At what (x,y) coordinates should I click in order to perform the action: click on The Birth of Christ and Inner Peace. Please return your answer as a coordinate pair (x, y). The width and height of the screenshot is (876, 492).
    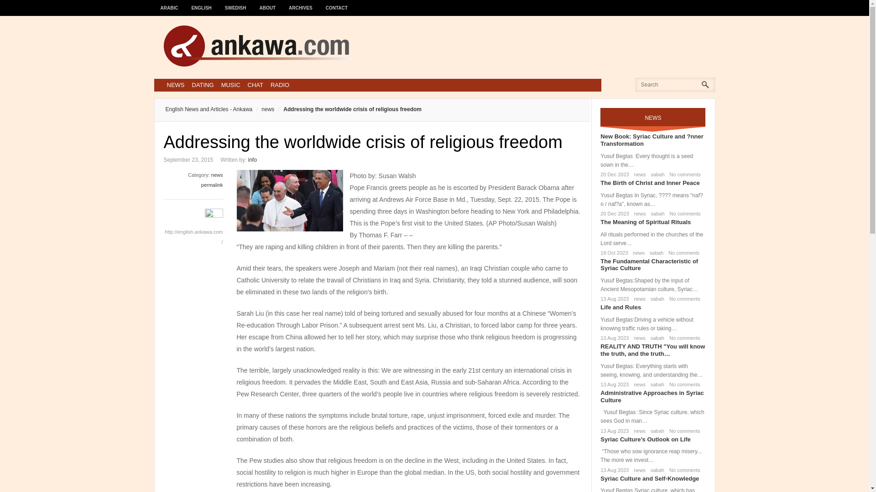
    Looking at the image, I should click on (650, 183).